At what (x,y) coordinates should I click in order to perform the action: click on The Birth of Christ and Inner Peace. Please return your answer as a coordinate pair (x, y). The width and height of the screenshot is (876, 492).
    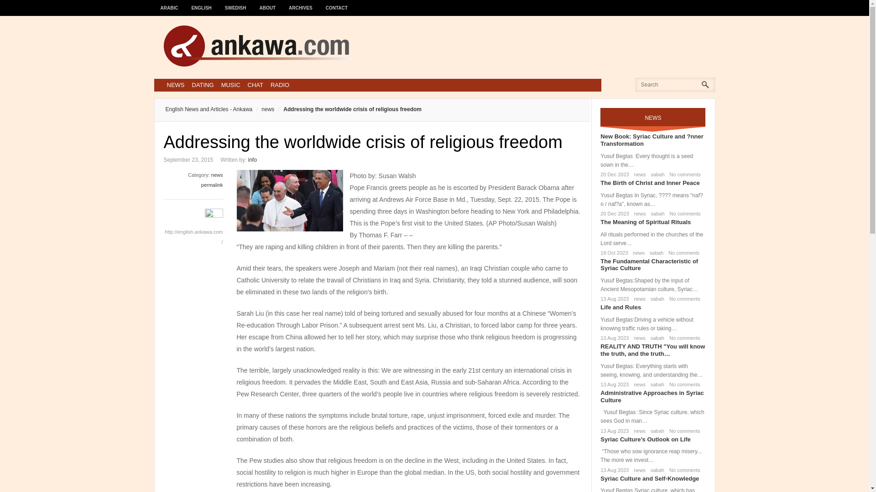
    Looking at the image, I should click on (650, 183).